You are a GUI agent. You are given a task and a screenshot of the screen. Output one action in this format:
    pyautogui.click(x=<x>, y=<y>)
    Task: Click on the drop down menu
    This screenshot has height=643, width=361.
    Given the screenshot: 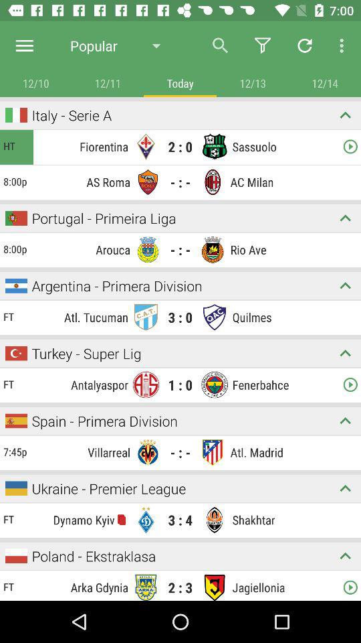 What is the action you would take?
    pyautogui.click(x=345, y=218)
    